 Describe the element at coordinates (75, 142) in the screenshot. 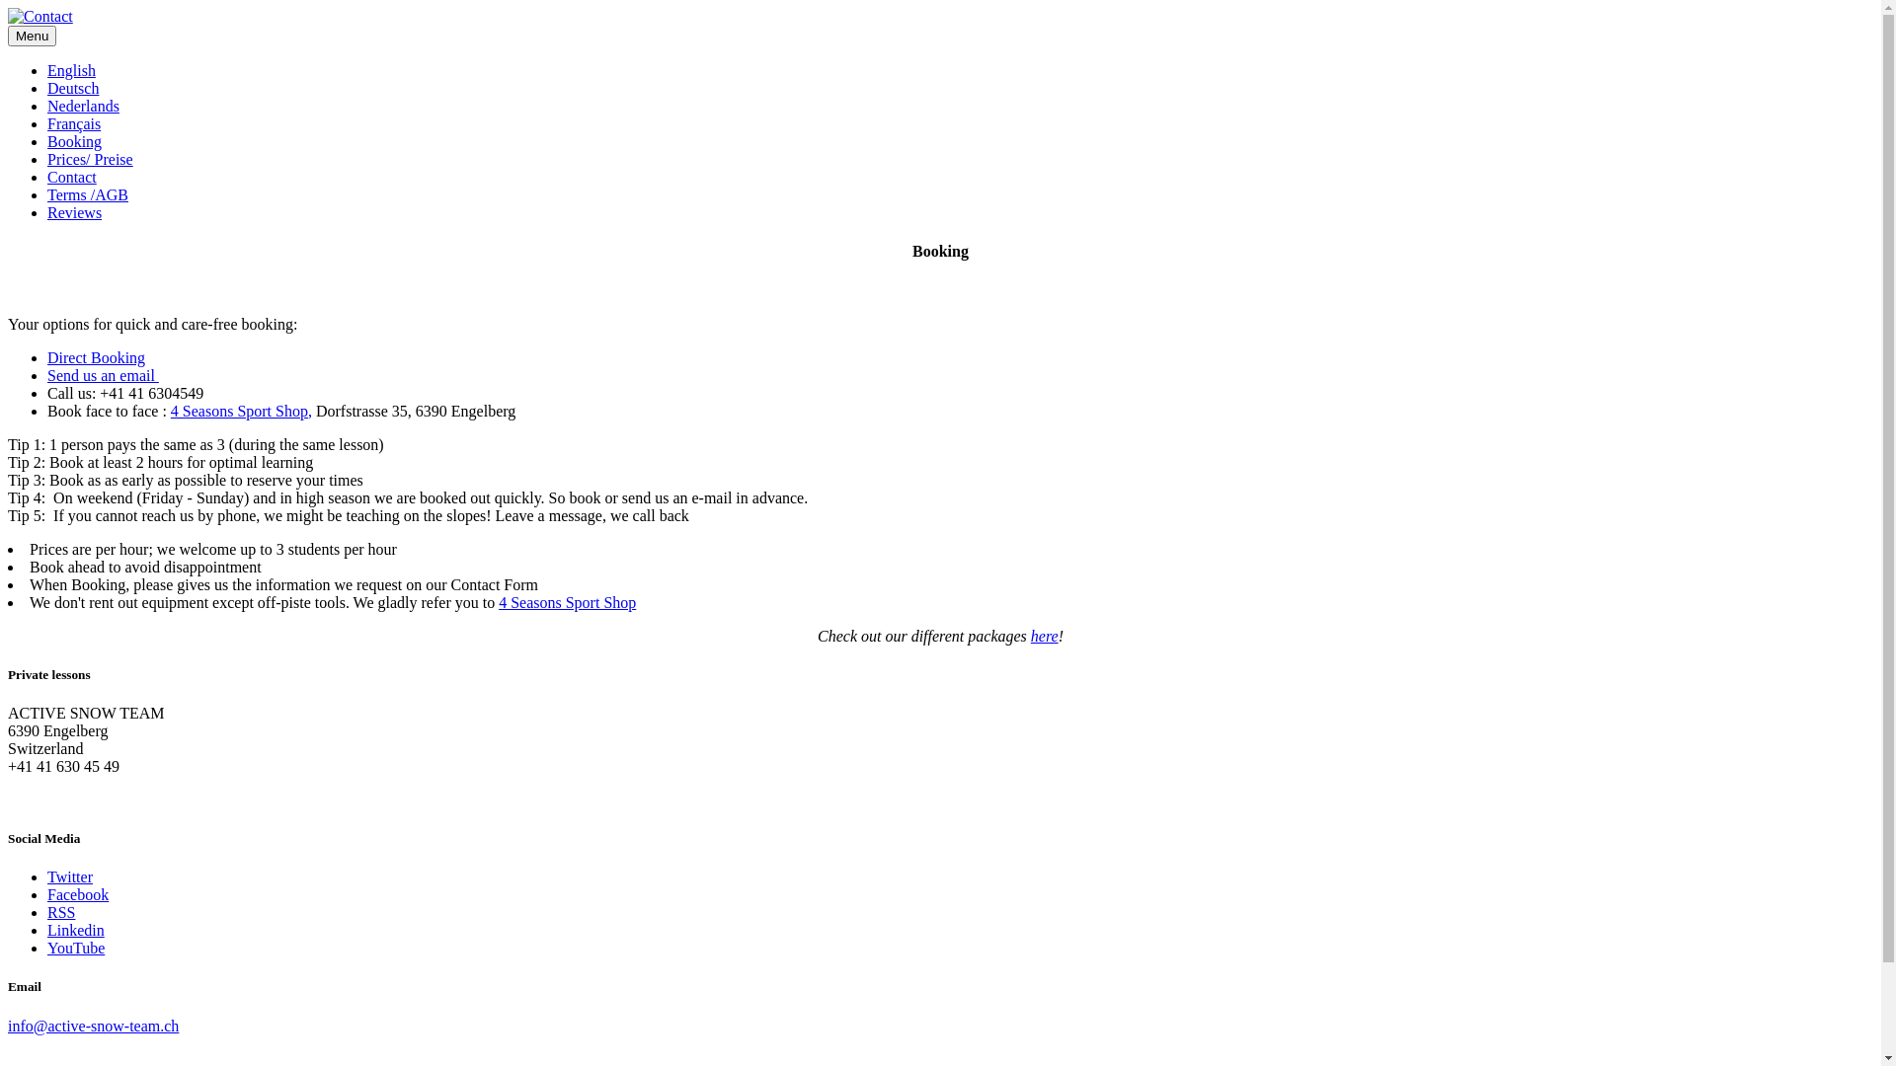

I see `Booking` at that location.